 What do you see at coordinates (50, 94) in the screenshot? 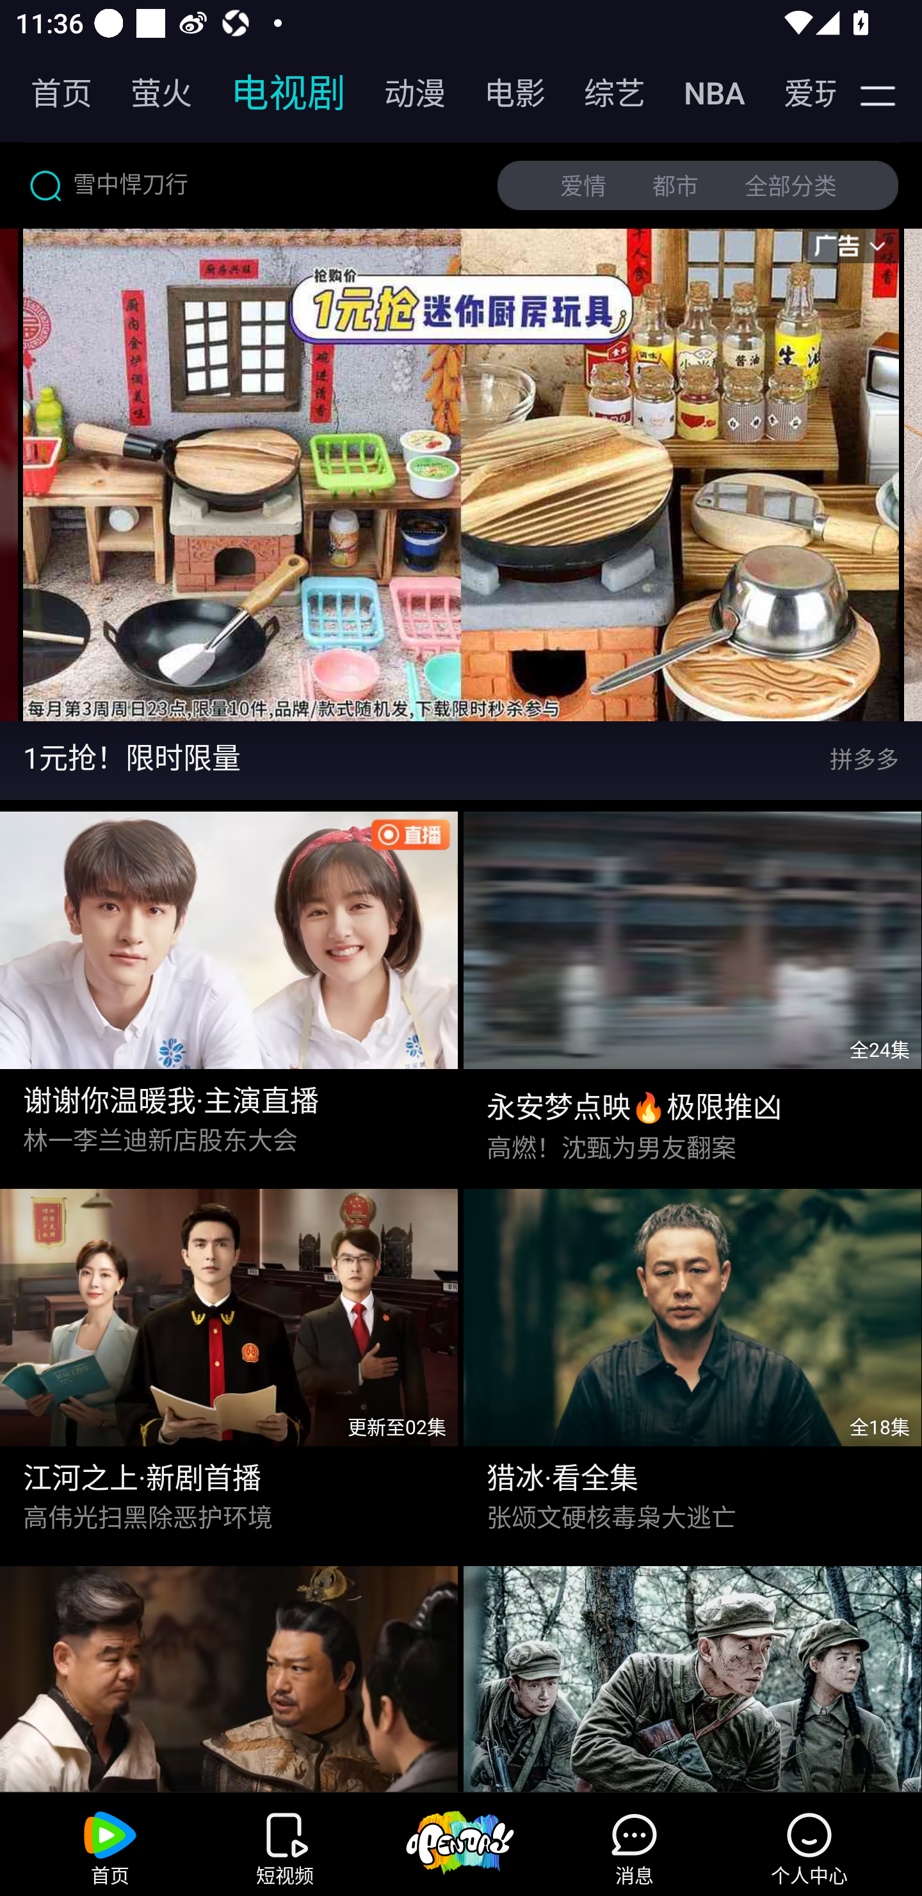
I see `首页` at bounding box center [50, 94].